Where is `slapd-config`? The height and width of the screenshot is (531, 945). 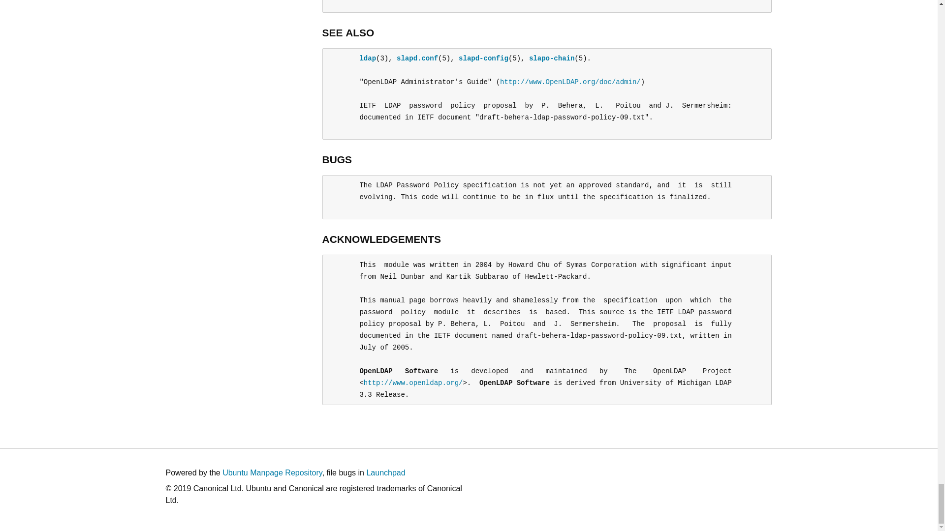
slapd-config is located at coordinates (483, 59).